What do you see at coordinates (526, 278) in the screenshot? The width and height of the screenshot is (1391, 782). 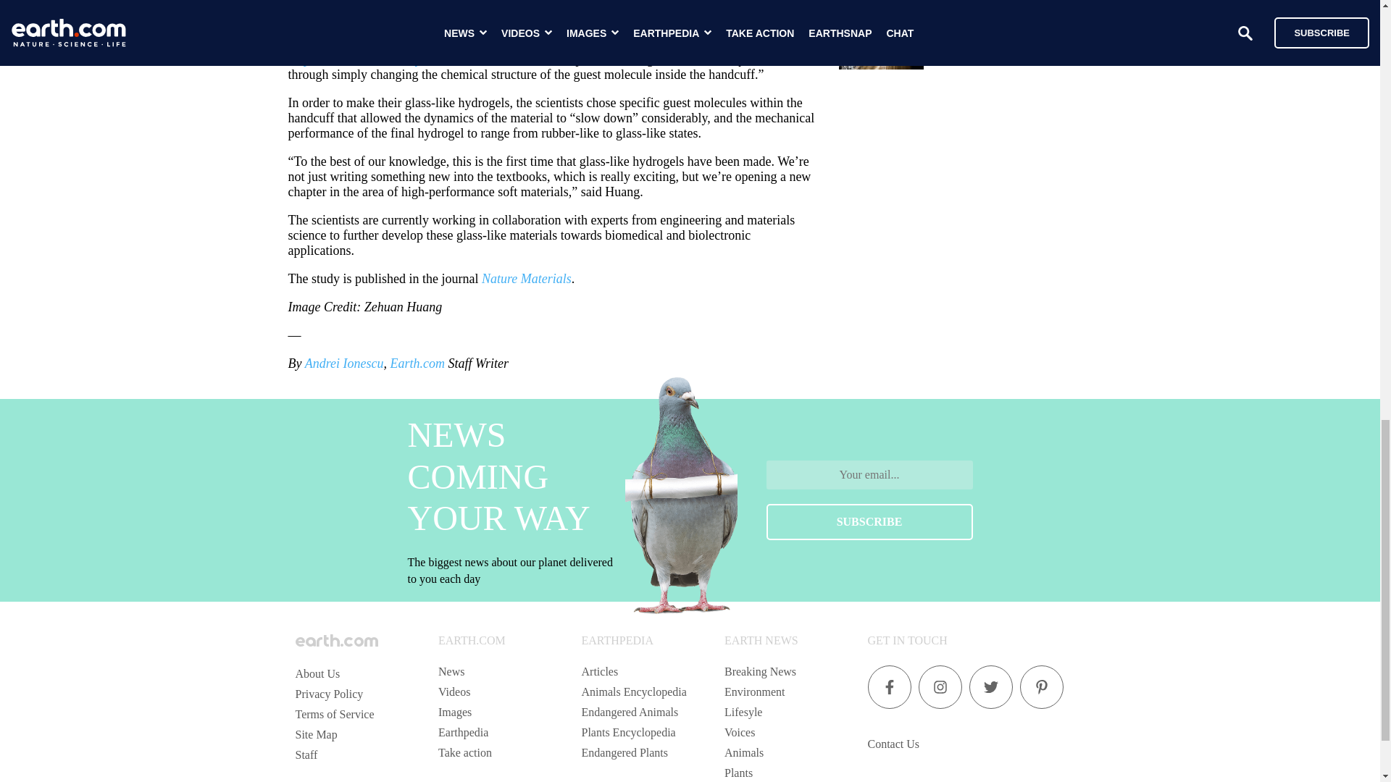 I see `Nature Materials` at bounding box center [526, 278].